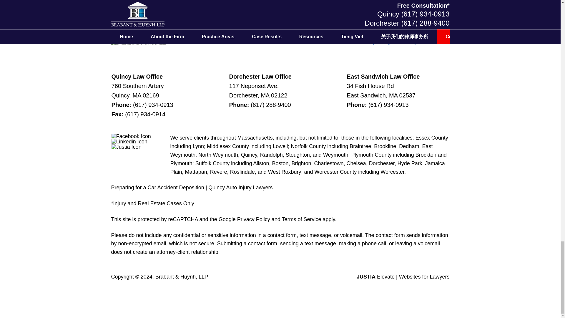 The width and height of the screenshot is (565, 318). What do you see at coordinates (131, 136) in the screenshot?
I see `Facebook` at bounding box center [131, 136].